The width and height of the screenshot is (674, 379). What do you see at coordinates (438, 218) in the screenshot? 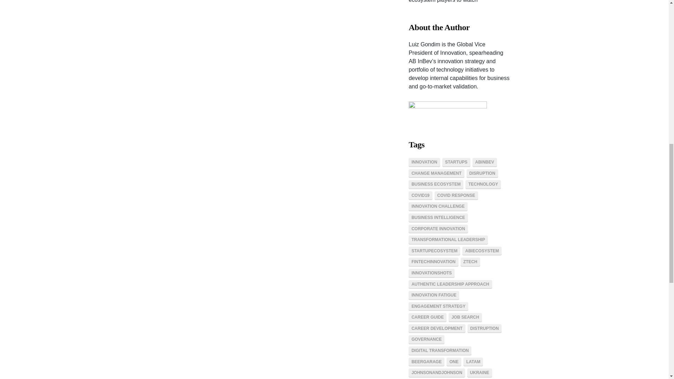
I see `BUSINESS INTELLIGENCE` at bounding box center [438, 218].